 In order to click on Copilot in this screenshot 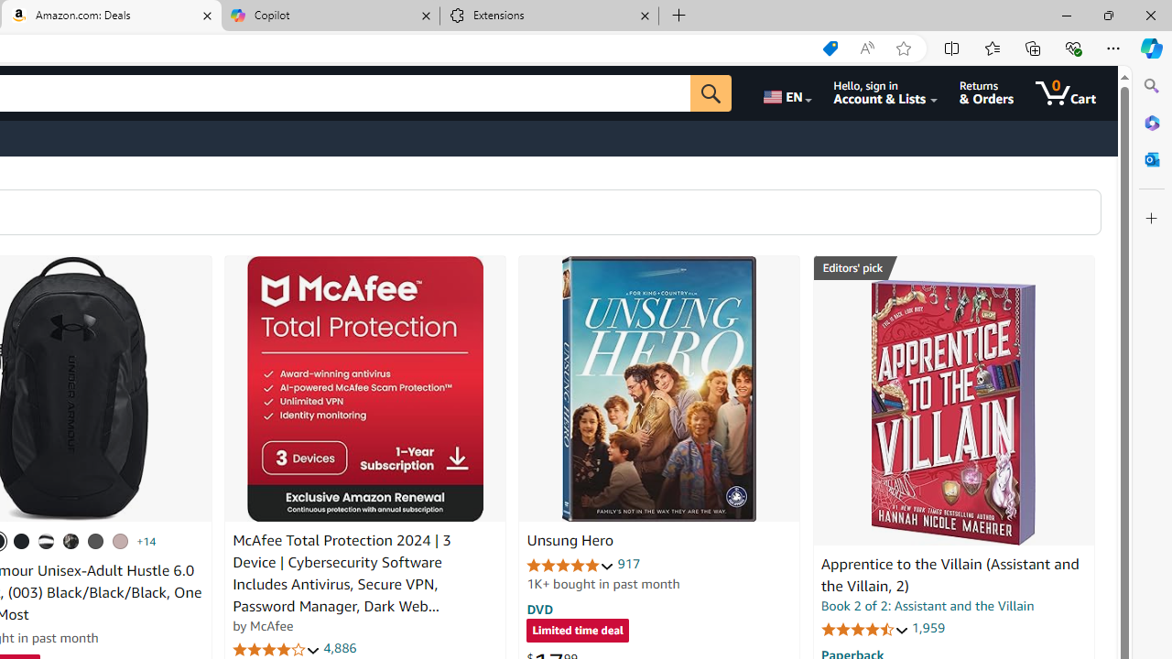, I will do `click(330, 16)`.